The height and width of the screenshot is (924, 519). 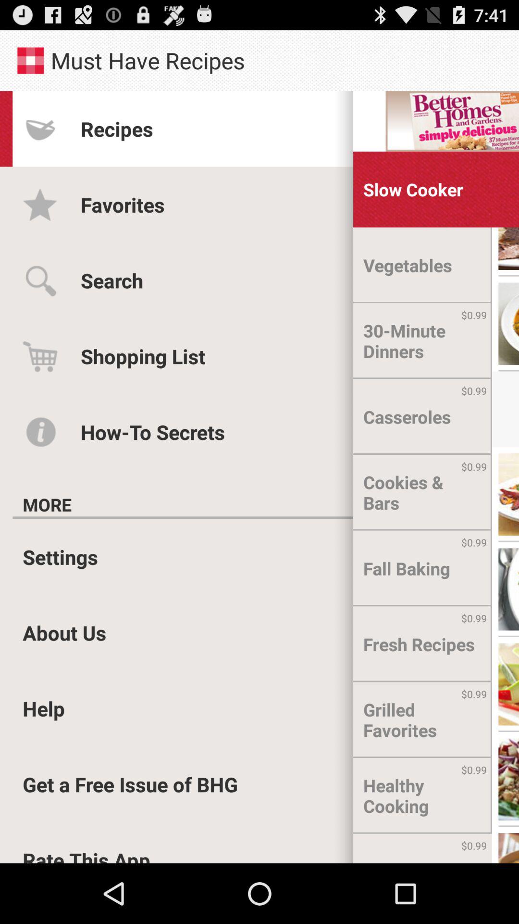 I want to click on launch the icon above rate this app, so click(x=130, y=784).